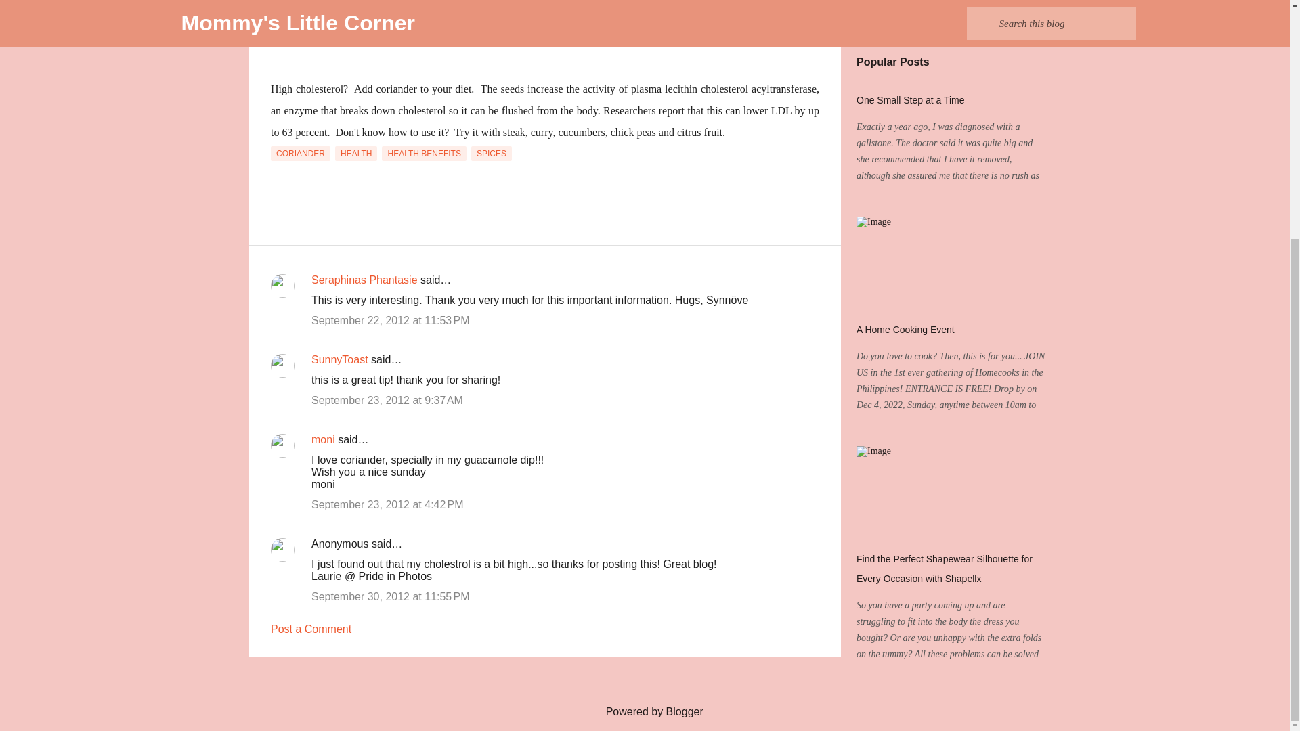  What do you see at coordinates (356, 153) in the screenshot?
I see `HEALTH` at bounding box center [356, 153].